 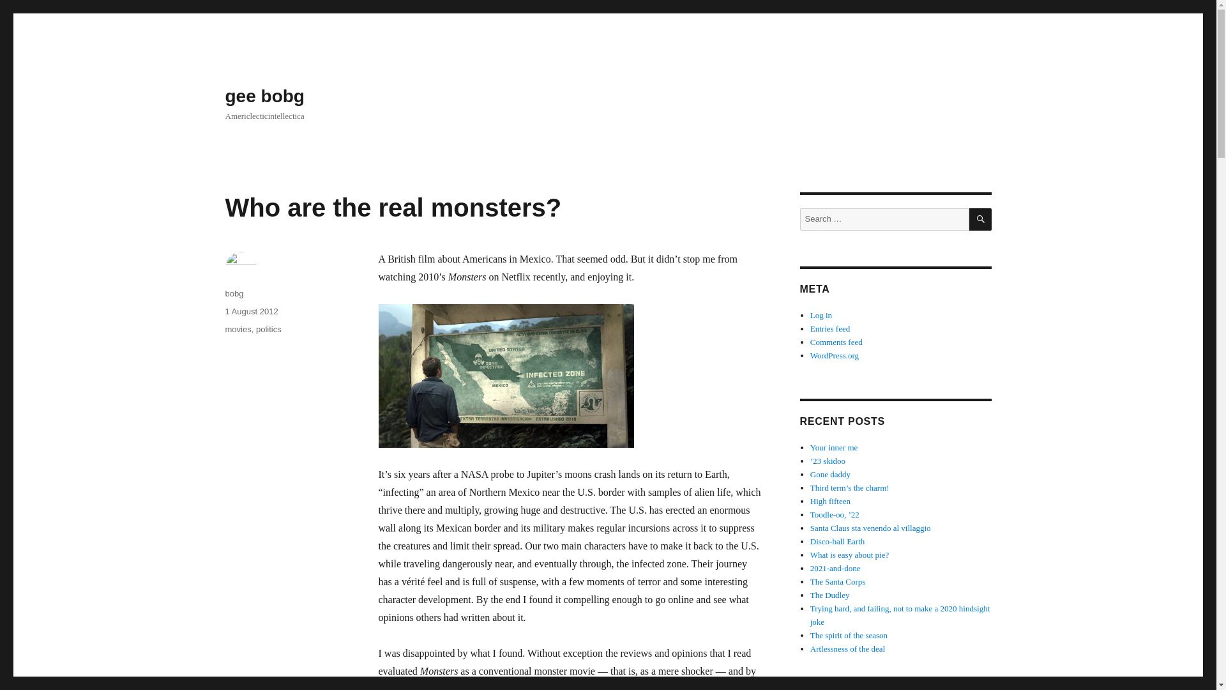 I want to click on gee bobg, so click(x=264, y=96).